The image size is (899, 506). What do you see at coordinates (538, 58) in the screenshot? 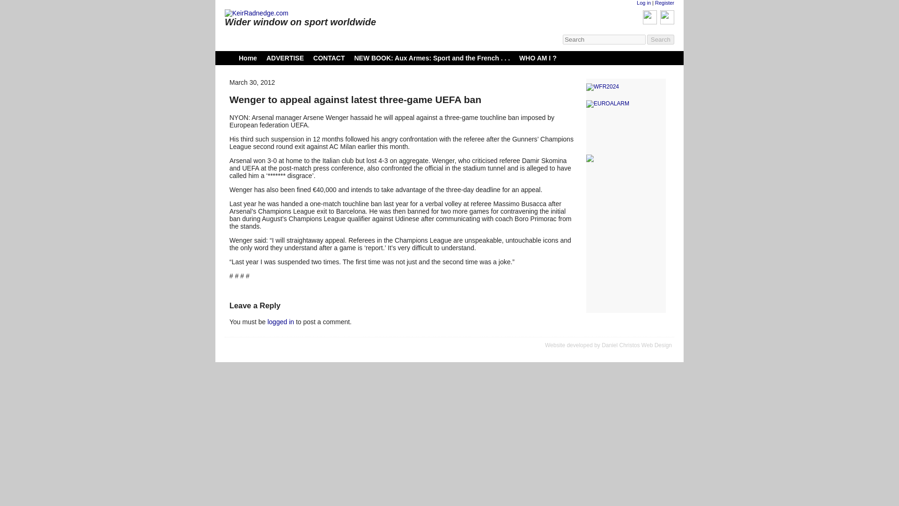
I see `WHO AM I ?` at bounding box center [538, 58].